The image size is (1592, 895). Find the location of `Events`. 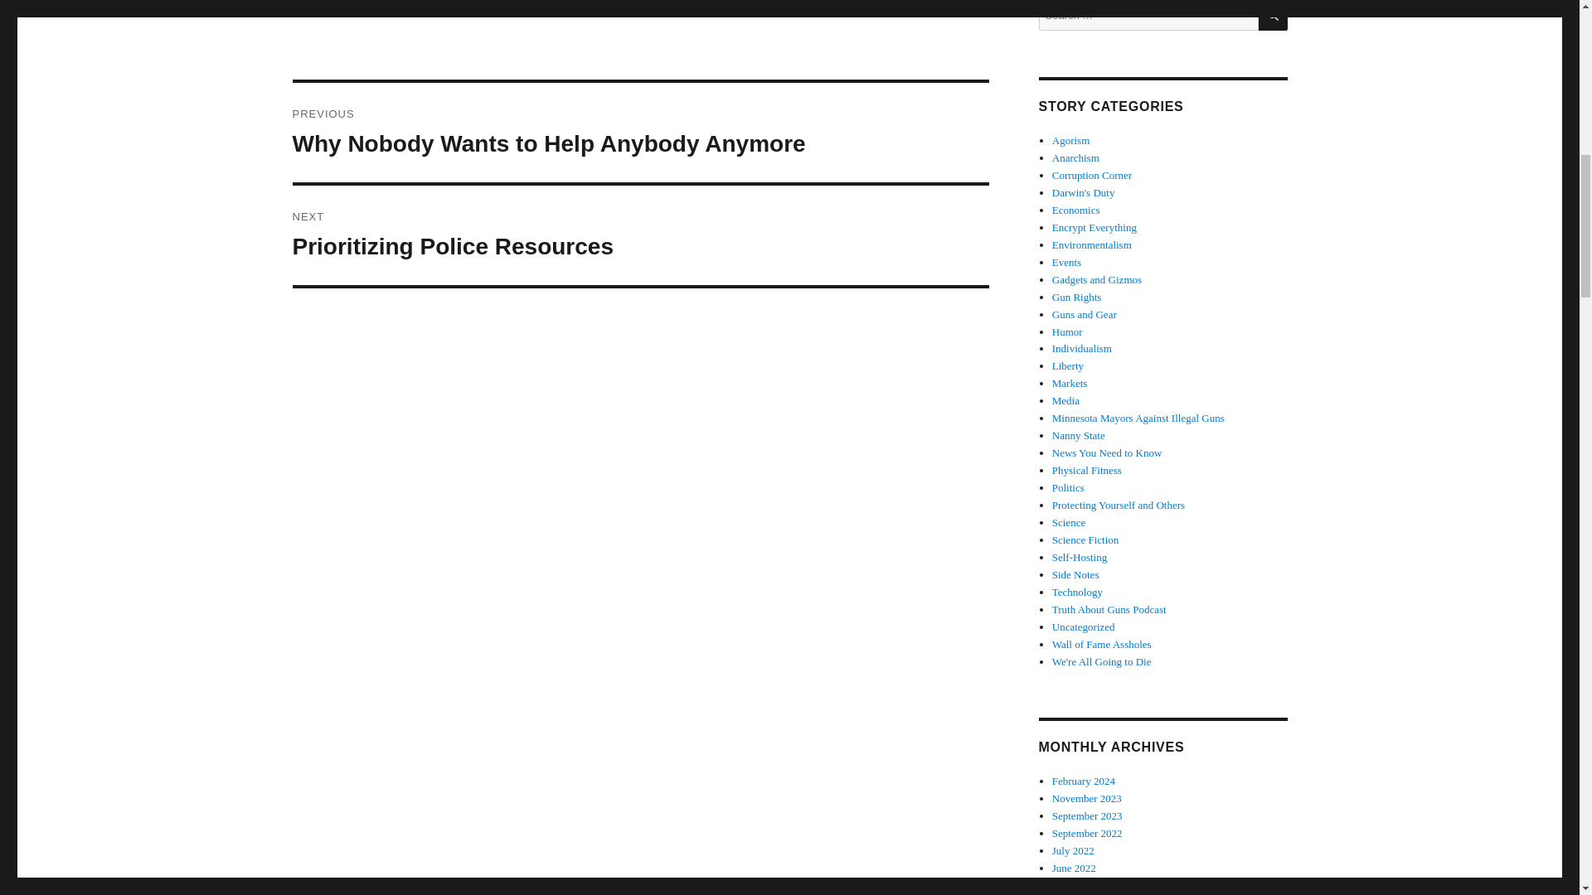

Events is located at coordinates (1066, 262).